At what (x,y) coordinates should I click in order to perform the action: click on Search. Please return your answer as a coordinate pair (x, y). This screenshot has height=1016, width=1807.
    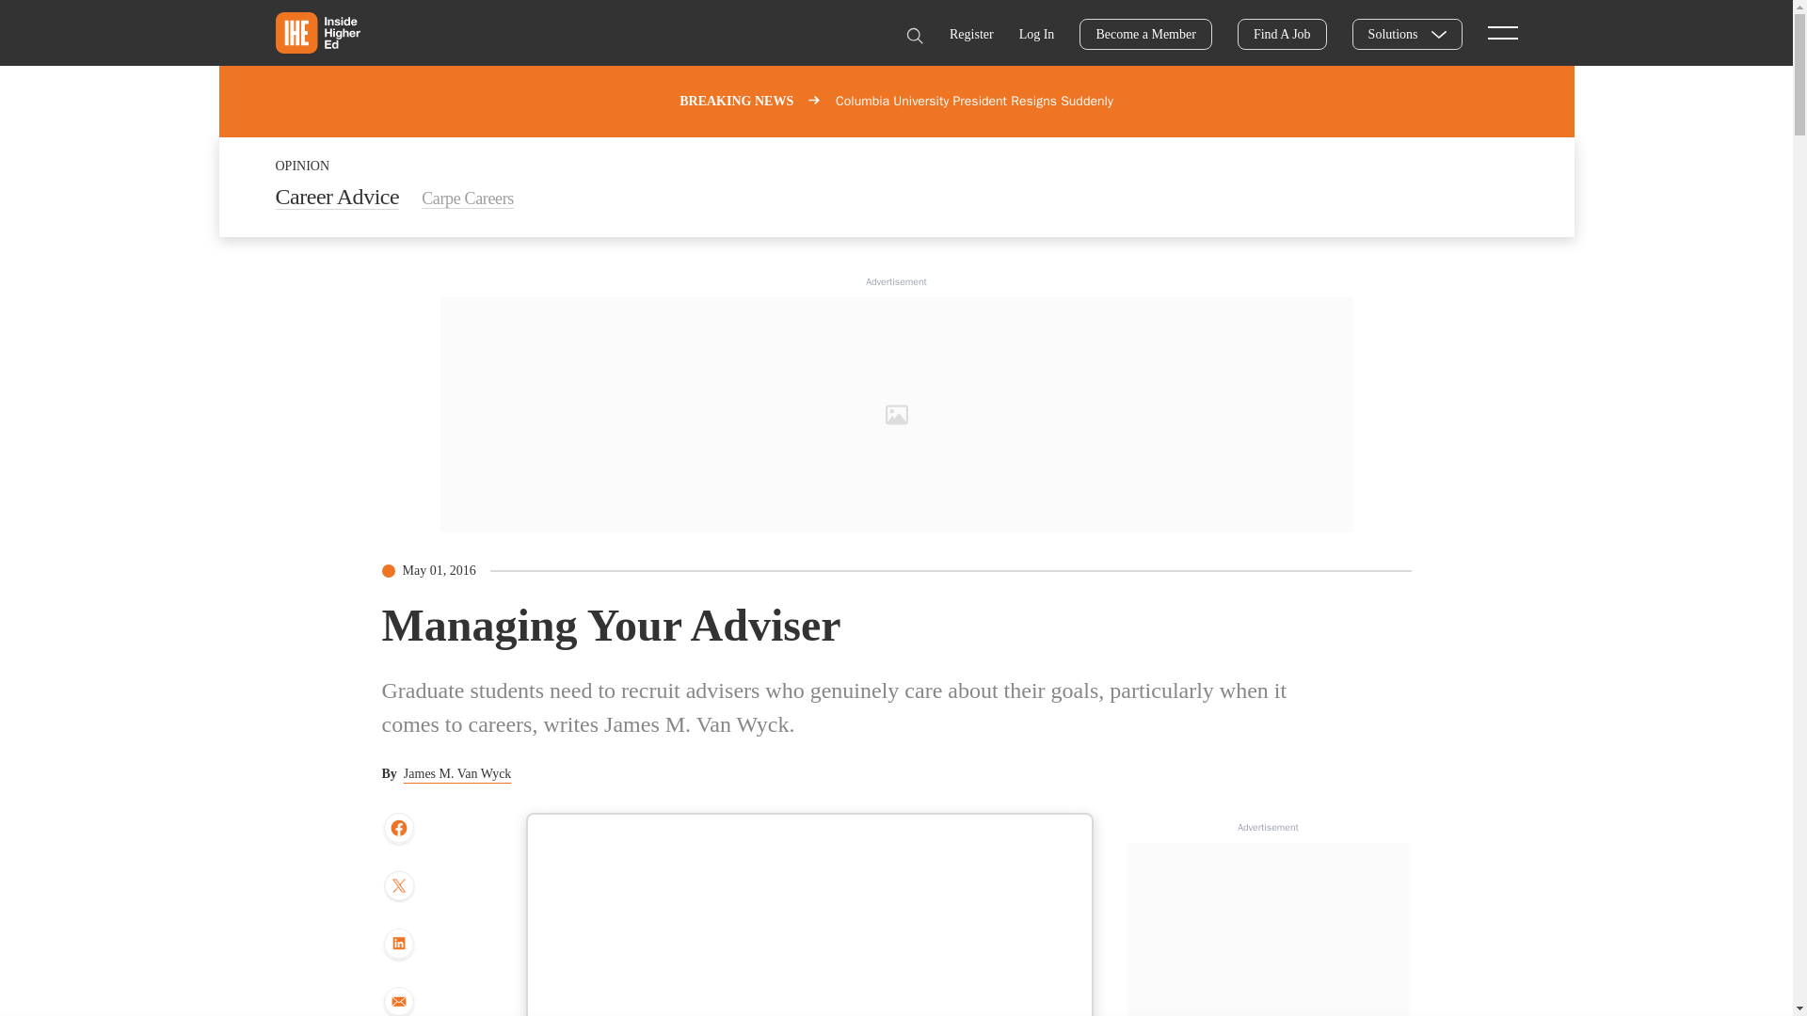
    Looking at the image, I should click on (914, 36).